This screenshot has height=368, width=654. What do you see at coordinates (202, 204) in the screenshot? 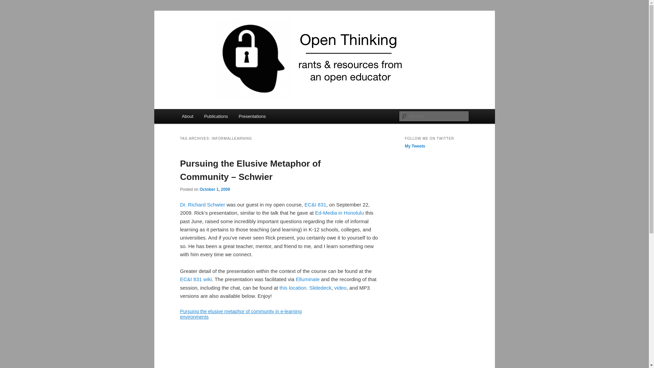
I see `Dr. Richard Schwier` at bounding box center [202, 204].